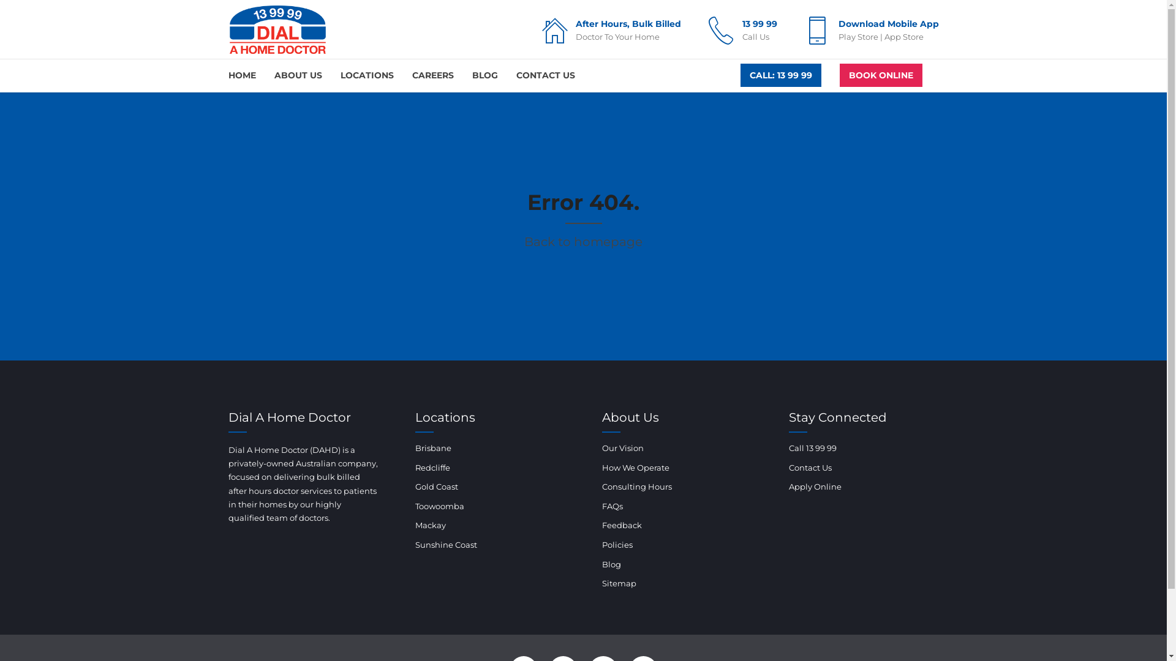 The width and height of the screenshot is (1176, 661). Describe the element at coordinates (813, 448) in the screenshot. I see `Call 13 99 99` at that location.